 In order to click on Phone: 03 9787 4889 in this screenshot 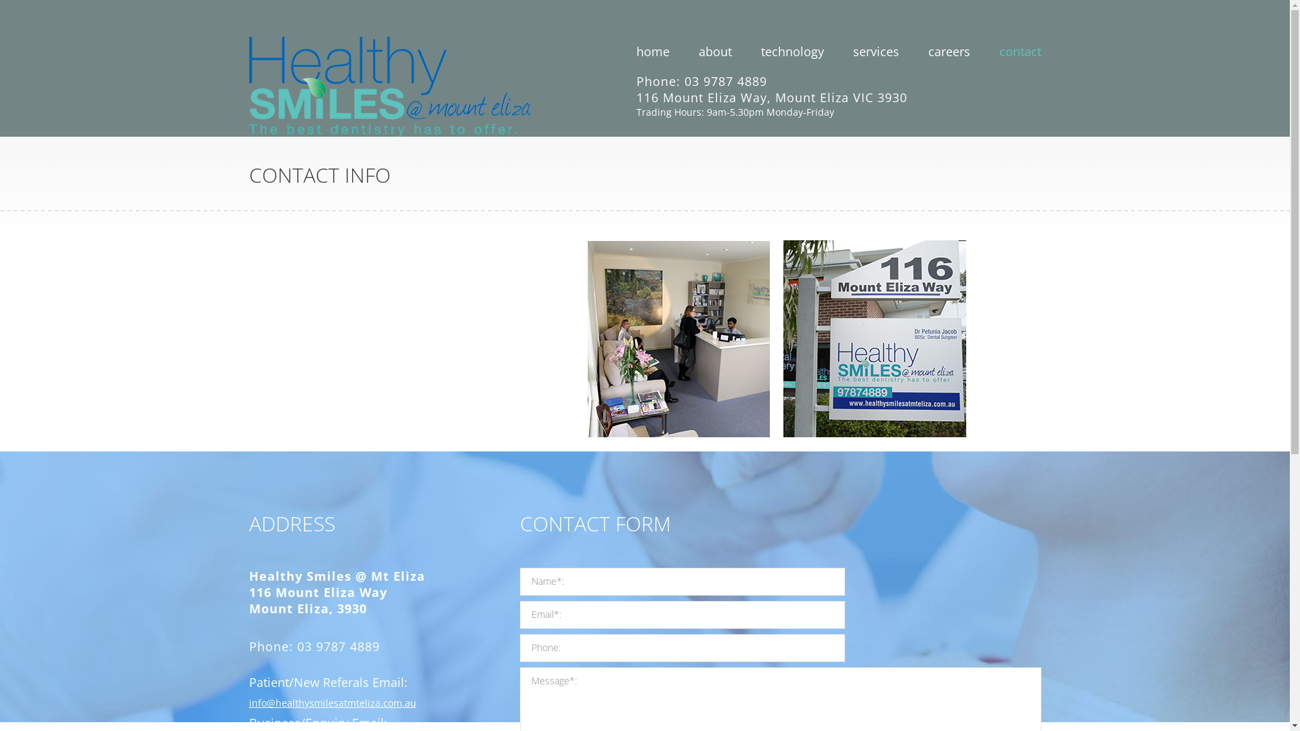, I will do `click(701, 81)`.